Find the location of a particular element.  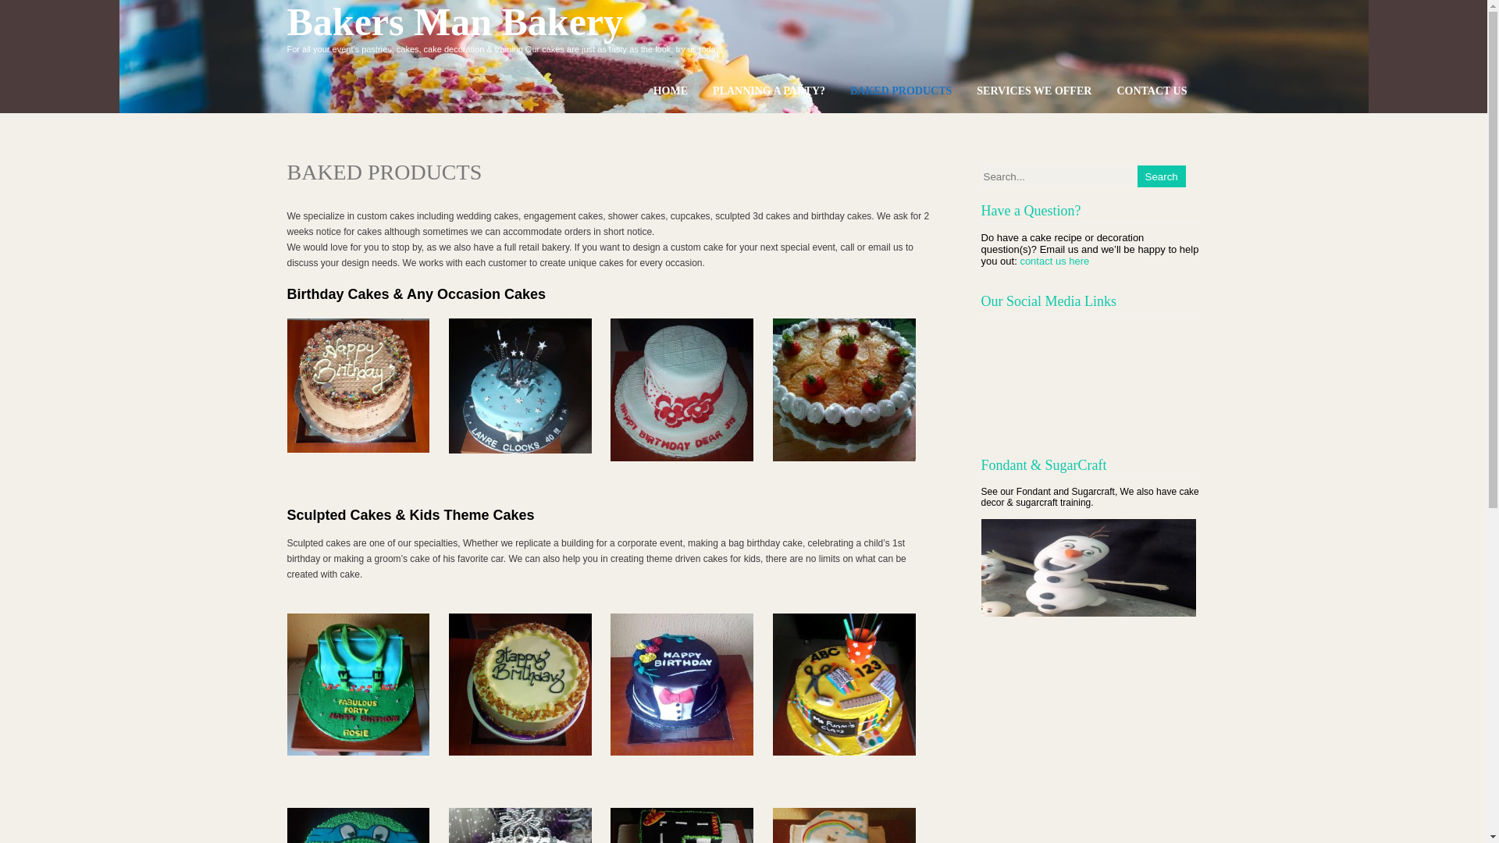

PLANNING A PARTY? is located at coordinates (768, 91).